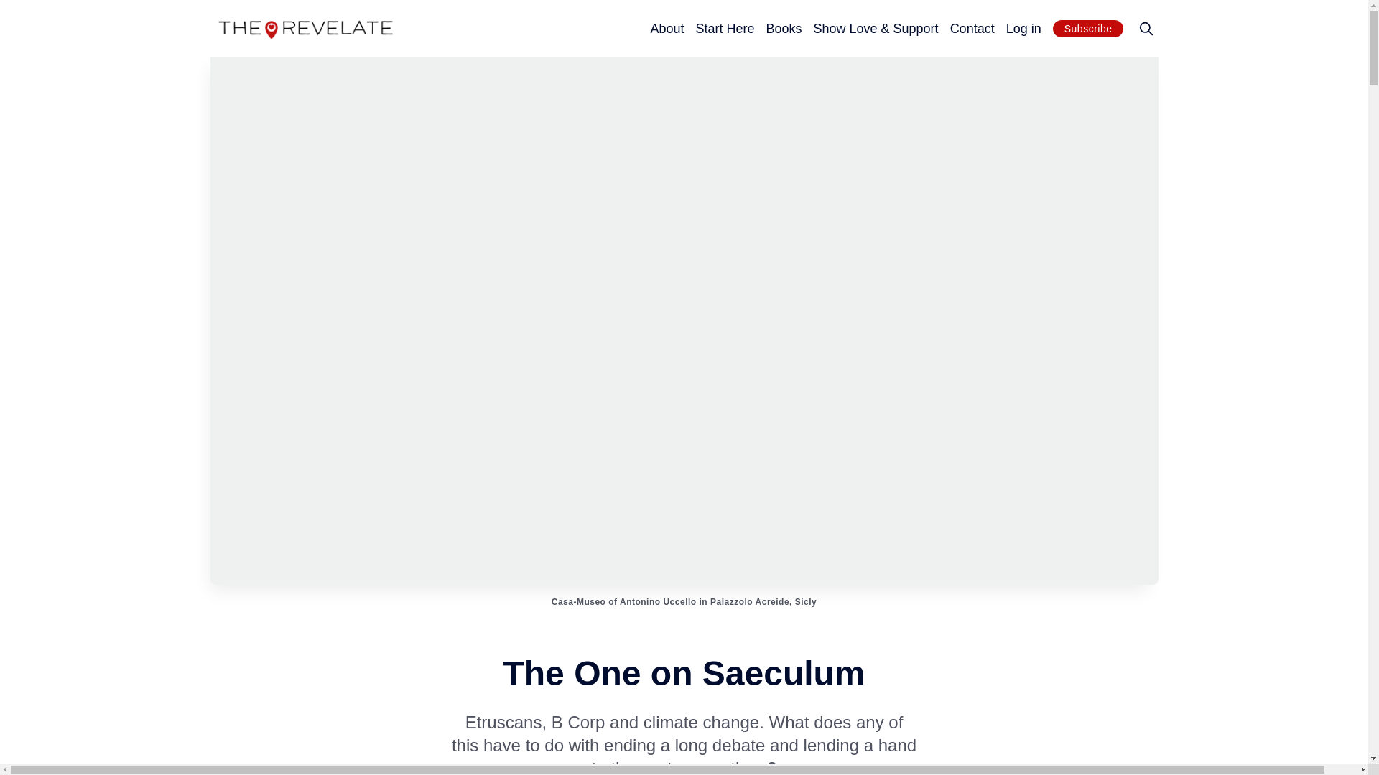 This screenshot has height=775, width=1379. I want to click on Contact, so click(972, 29).